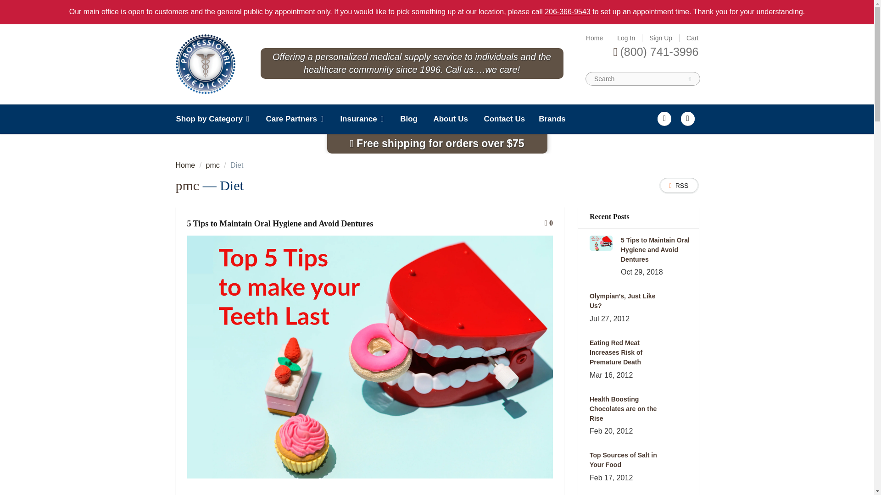  What do you see at coordinates (217, 119) in the screenshot?
I see `Shop by Category` at bounding box center [217, 119].